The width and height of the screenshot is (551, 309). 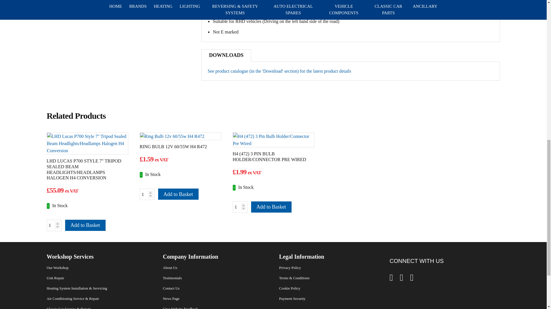 What do you see at coordinates (147, 194) in the screenshot?
I see `1` at bounding box center [147, 194].